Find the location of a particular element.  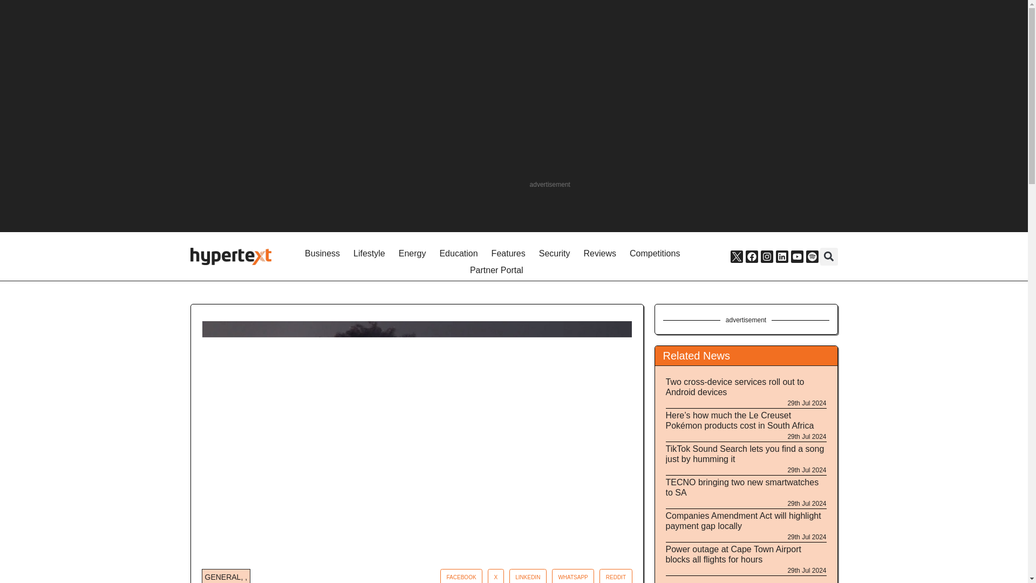

GENERAL is located at coordinates (223, 577).